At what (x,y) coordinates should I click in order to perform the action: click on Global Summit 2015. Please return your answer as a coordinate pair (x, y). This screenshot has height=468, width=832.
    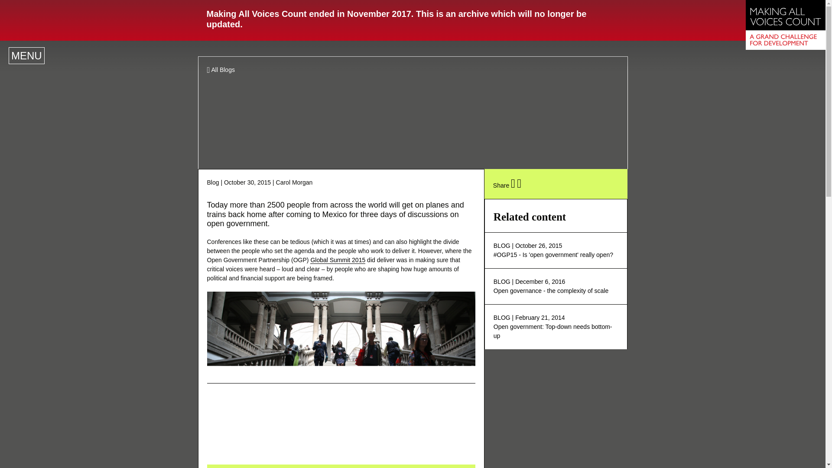
    Looking at the image, I should click on (221, 70).